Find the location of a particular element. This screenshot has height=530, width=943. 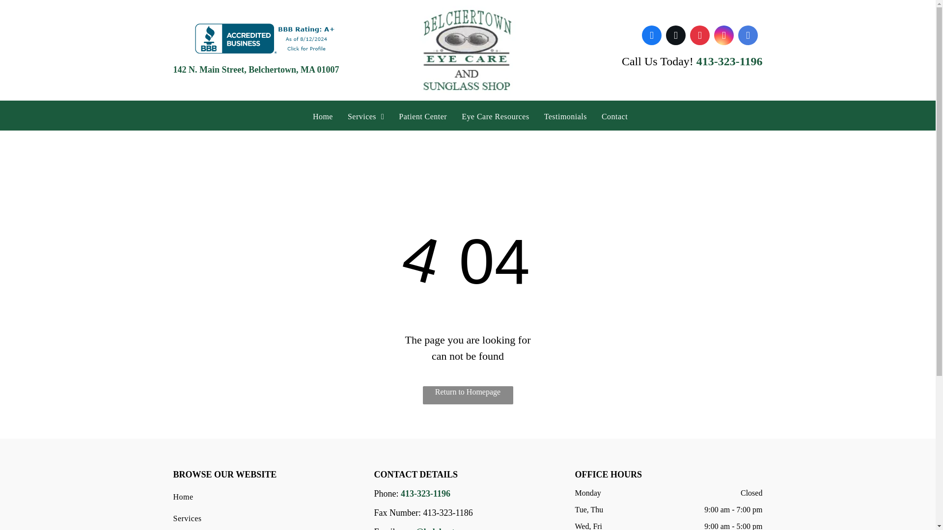

Eye Care Resources is located at coordinates (495, 117).